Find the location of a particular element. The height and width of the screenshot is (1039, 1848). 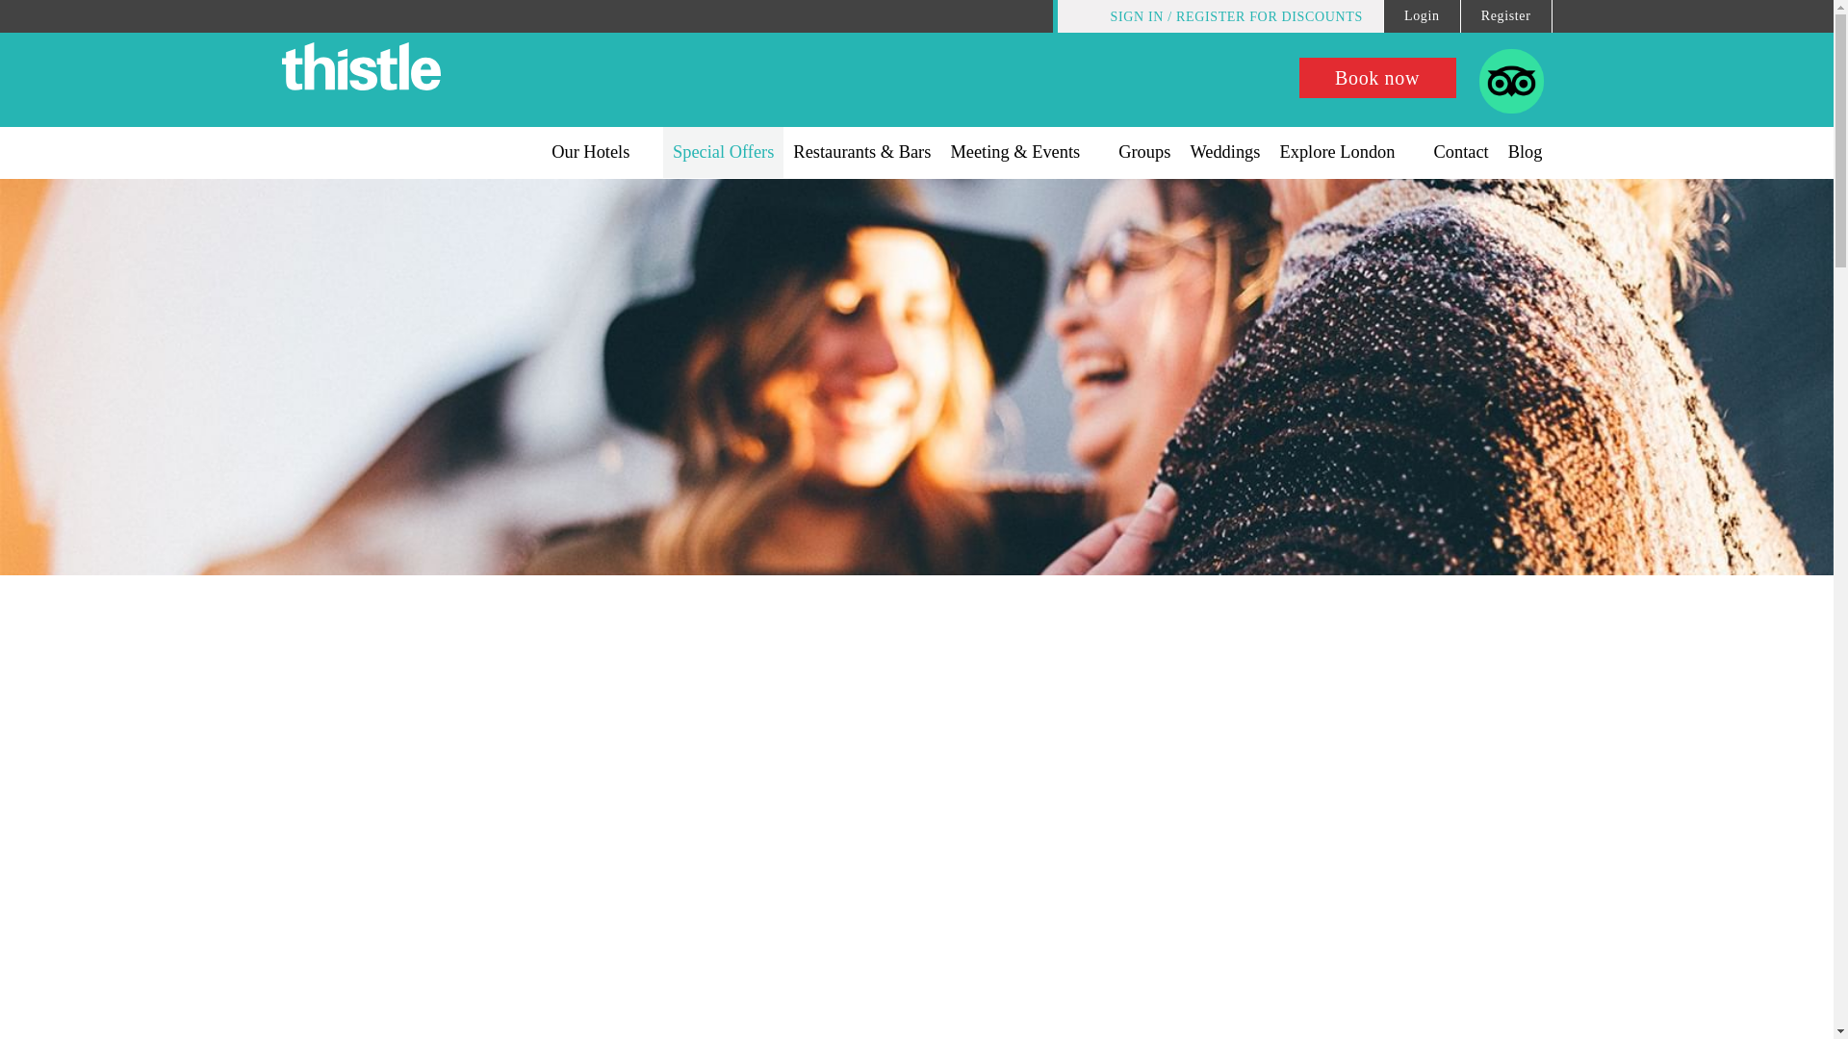

Tripadvisor Logo is located at coordinates (1511, 115).